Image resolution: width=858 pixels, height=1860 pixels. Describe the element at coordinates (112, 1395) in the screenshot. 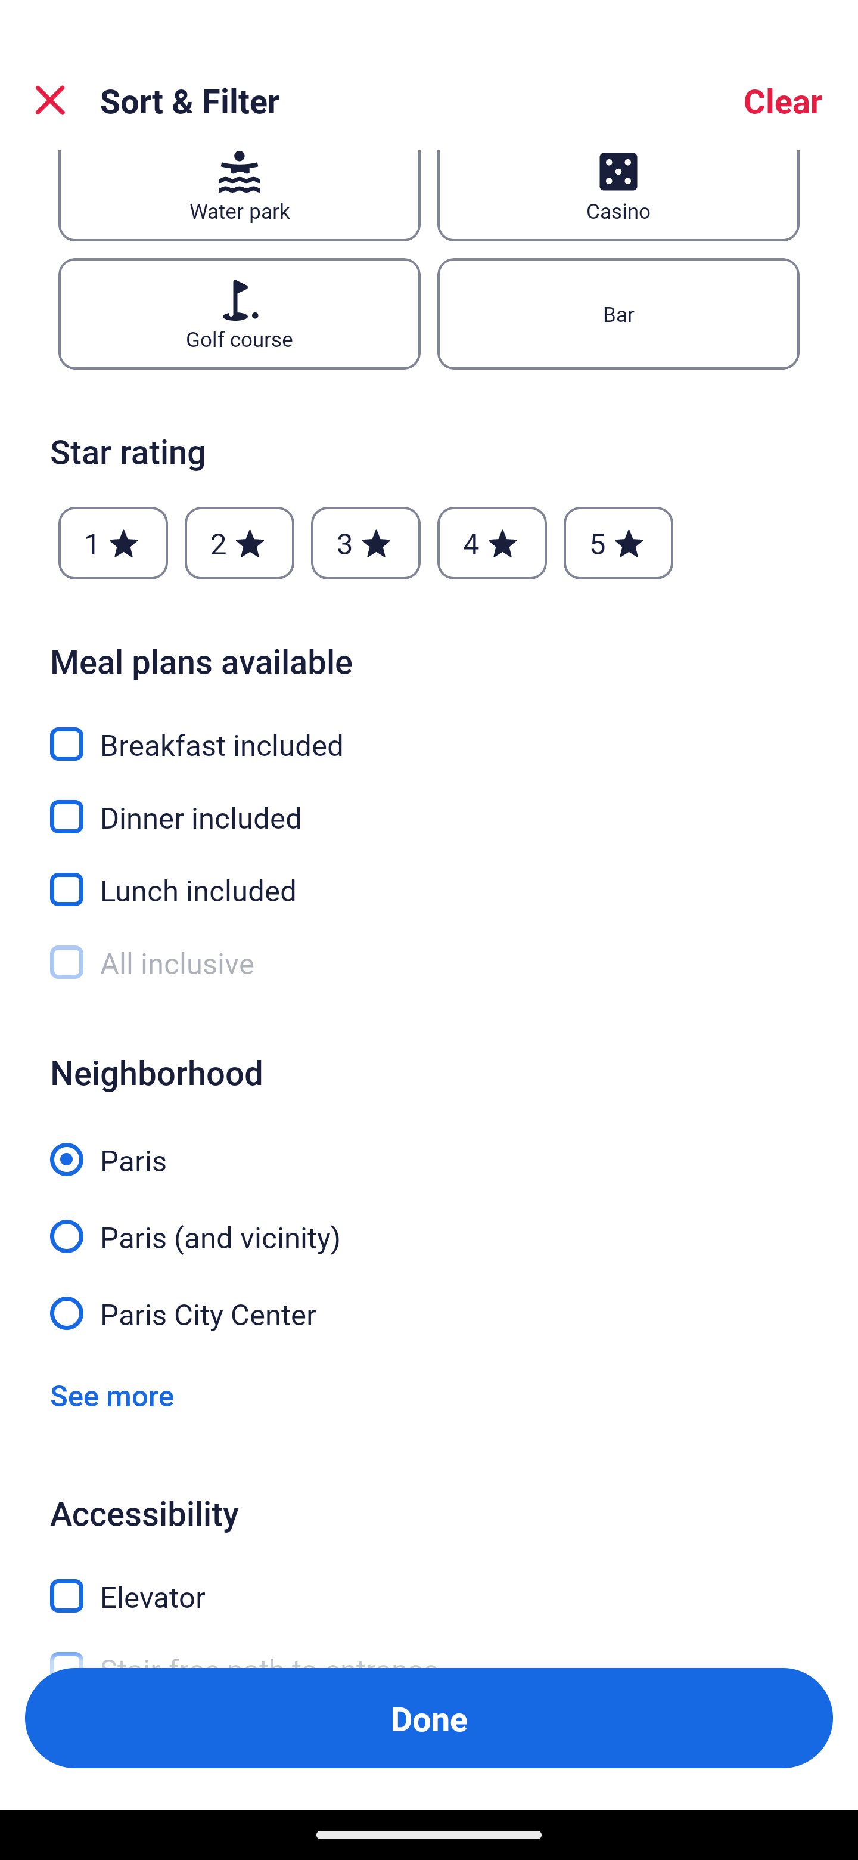

I see `See more See more neighborhoods Link` at that location.